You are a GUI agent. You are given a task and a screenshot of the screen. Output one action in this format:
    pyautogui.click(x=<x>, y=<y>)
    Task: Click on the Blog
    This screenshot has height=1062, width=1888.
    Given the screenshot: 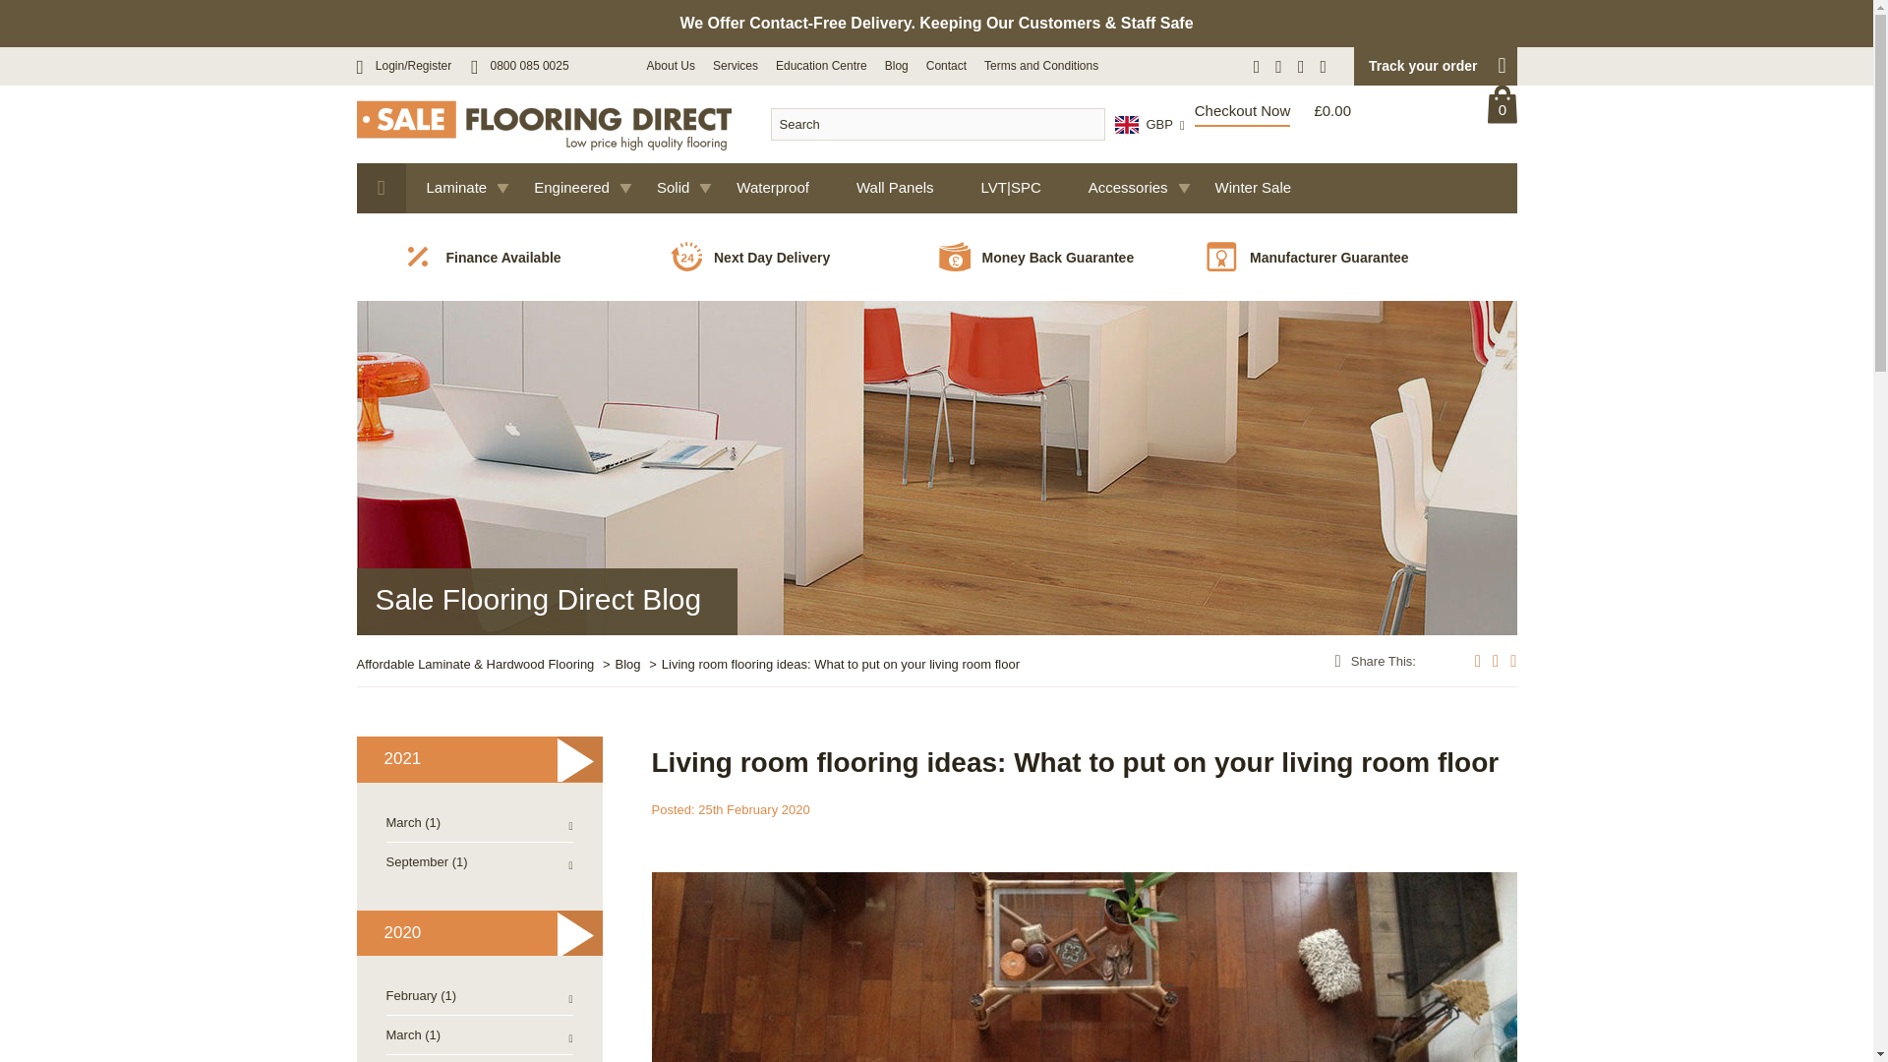 What is the action you would take?
    pyautogui.click(x=897, y=66)
    